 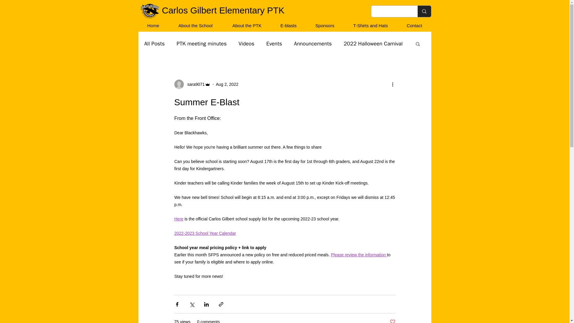 What do you see at coordinates (154, 43) in the screenshot?
I see `All Posts` at bounding box center [154, 43].